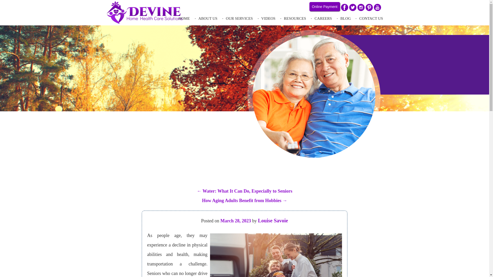 Image resolution: width=493 pixels, height=277 pixels. What do you see at coordinates (323, 21) in the screenshot?
I see `CAREERS` at bounding box center [323, 21].